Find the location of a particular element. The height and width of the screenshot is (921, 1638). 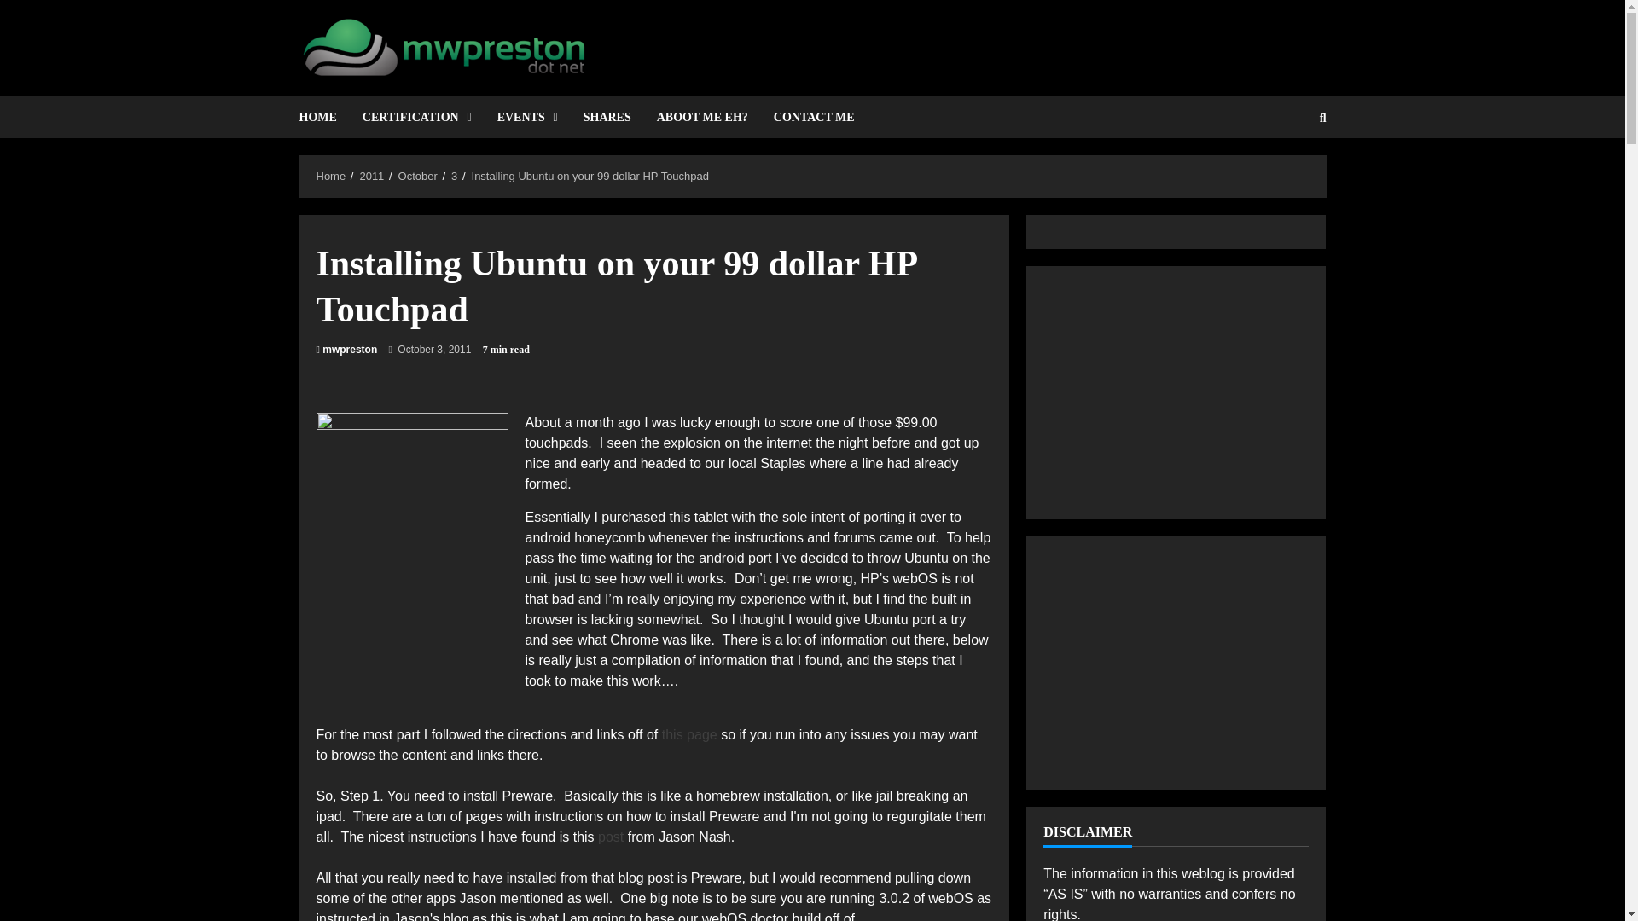

CONTACT ME is located at coordinates (808, 118).